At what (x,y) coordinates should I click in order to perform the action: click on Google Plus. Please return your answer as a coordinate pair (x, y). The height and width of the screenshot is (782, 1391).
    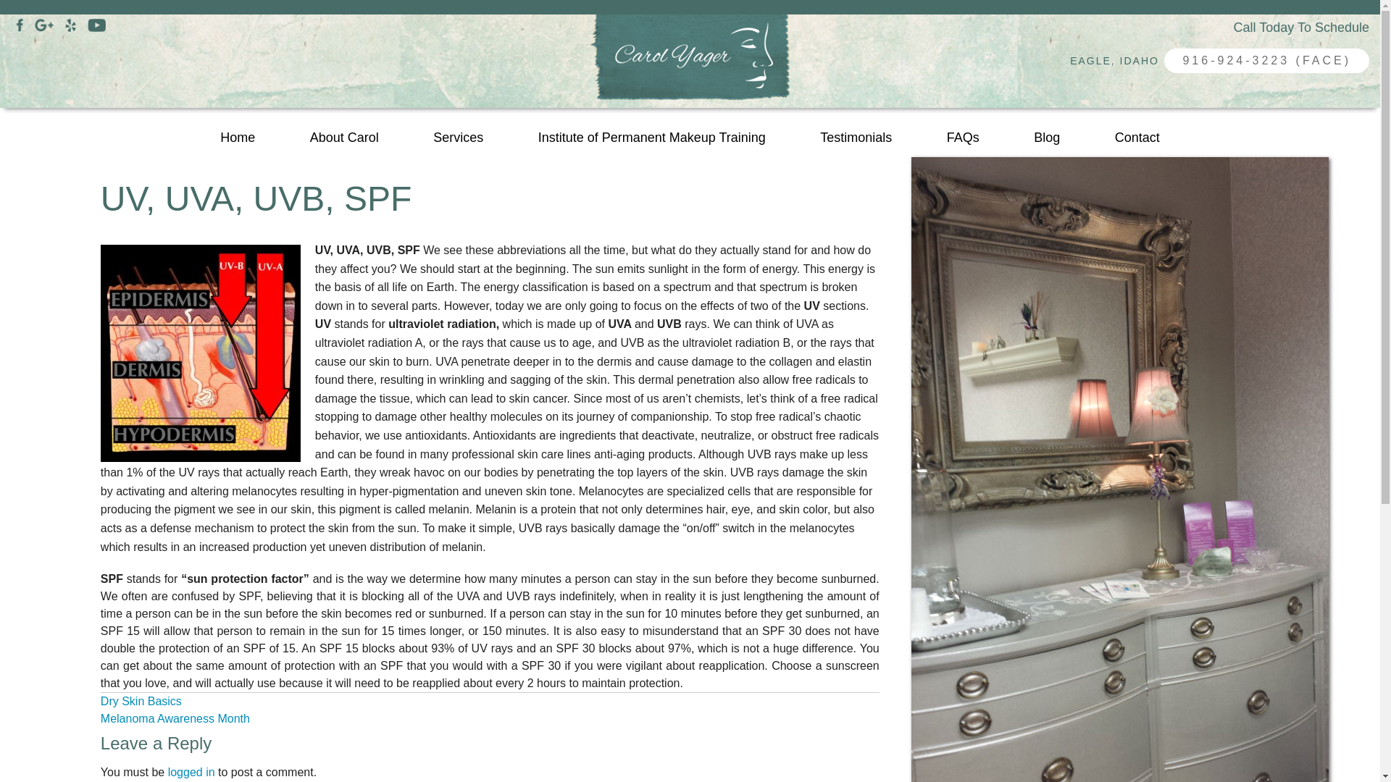
    Looking at the image, I should click on (44, 24).